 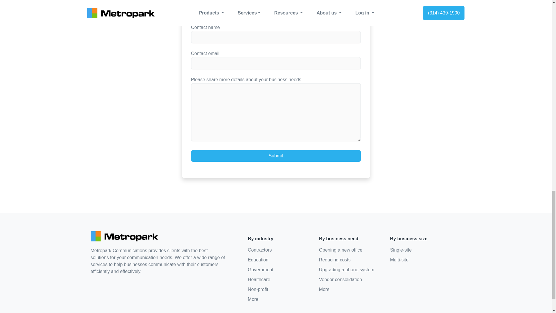 I want to click on Submit, so click(x=276, y=156).